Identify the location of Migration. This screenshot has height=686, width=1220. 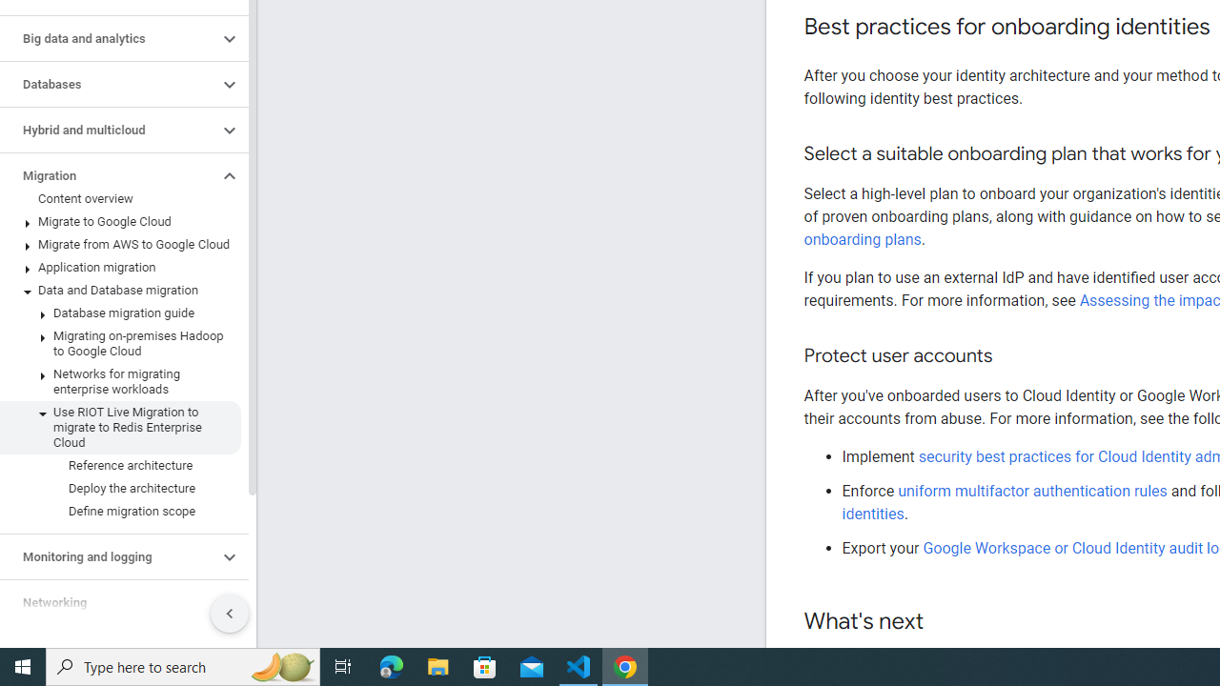
(109, 175).